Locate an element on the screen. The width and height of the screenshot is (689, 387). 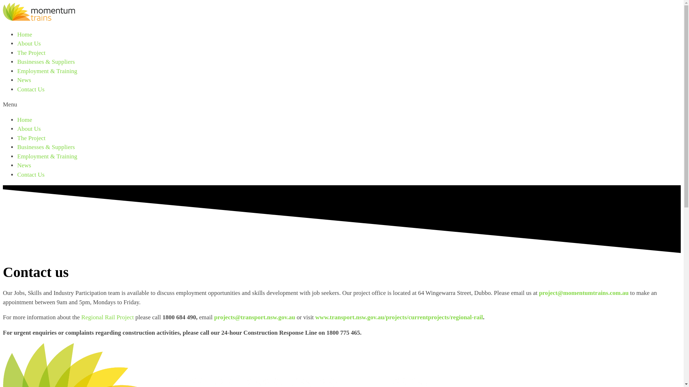
About Us is located at coordinates (29, 129).